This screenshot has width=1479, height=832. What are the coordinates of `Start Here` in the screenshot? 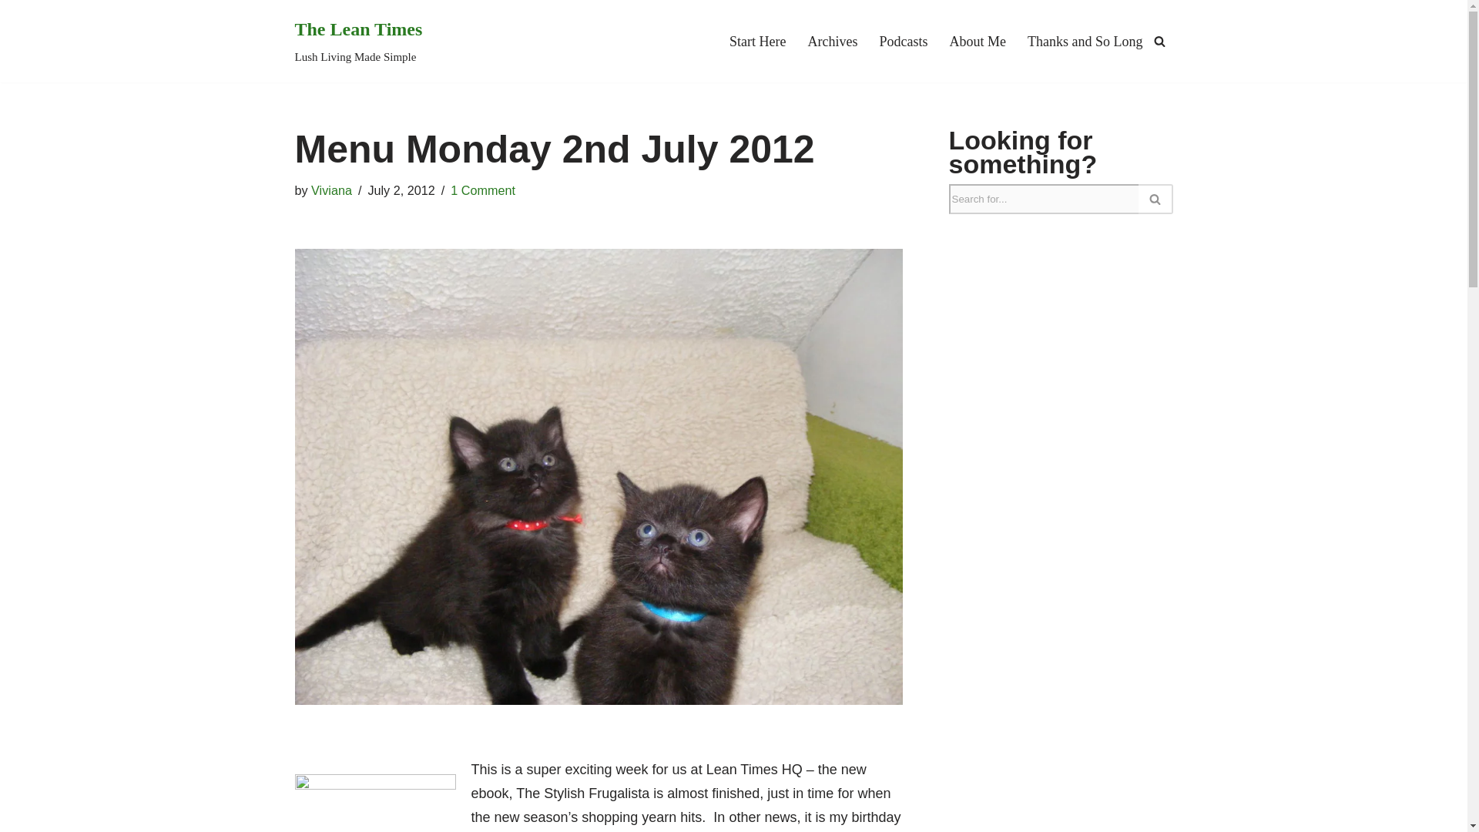 It's located at (756, 42).